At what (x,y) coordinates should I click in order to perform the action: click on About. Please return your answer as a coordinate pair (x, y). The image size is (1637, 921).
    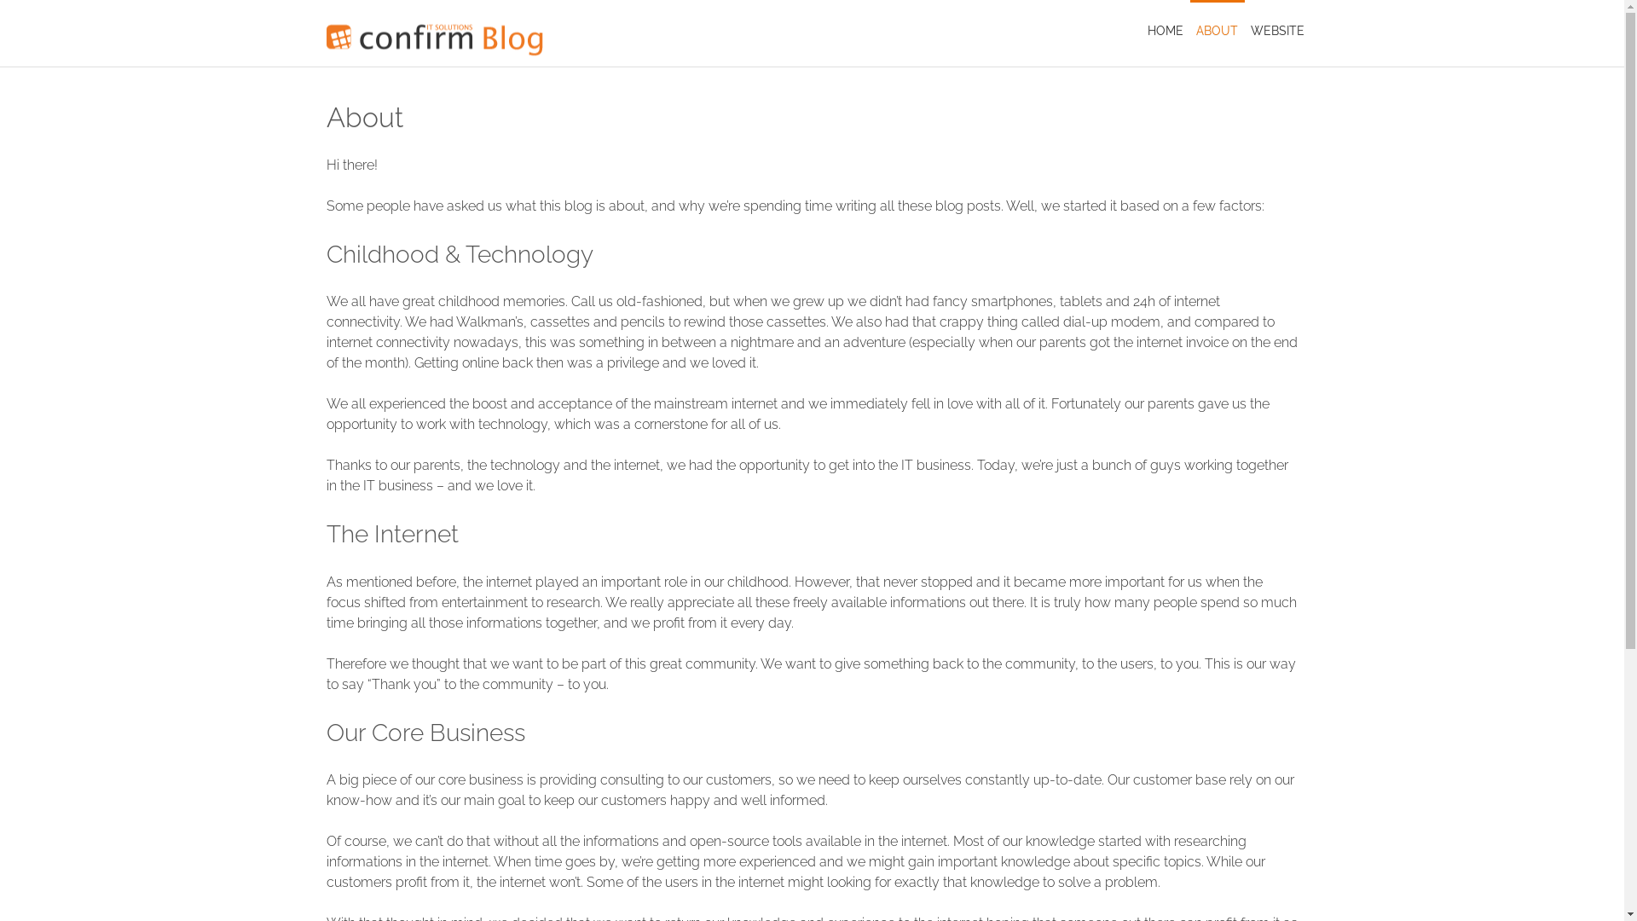
    Looking at the image, I should click on (364, 117).